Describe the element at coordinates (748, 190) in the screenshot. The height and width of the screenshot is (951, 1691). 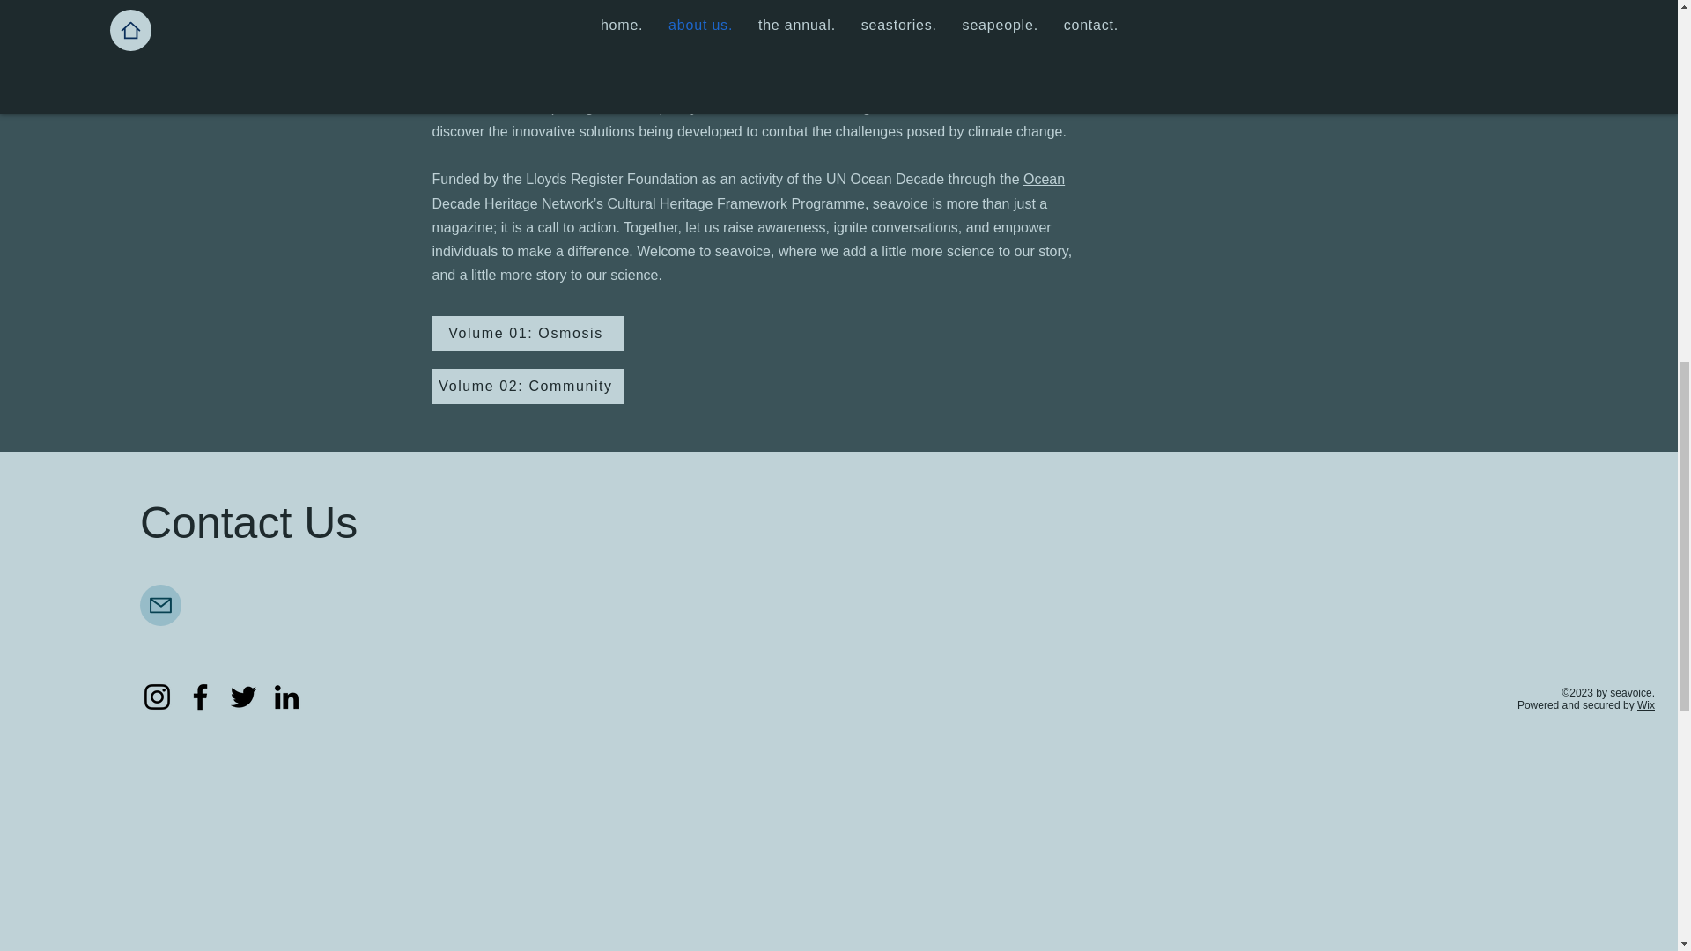
I see `Ocean Decade Heritage Network` at that location.